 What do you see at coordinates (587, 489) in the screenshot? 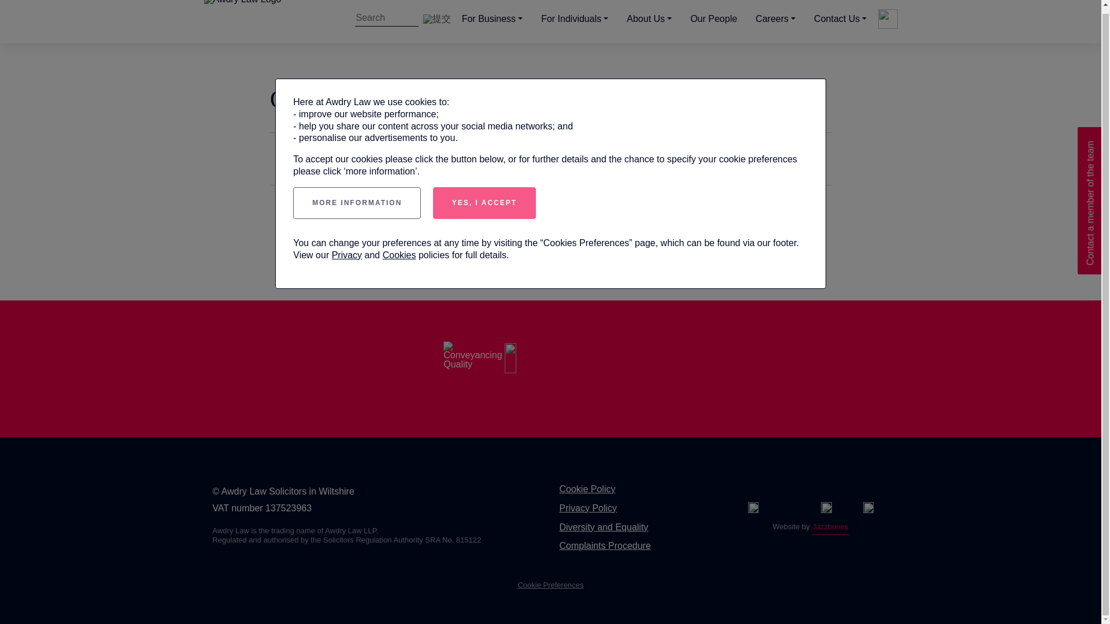
I see `Cookie Policy` at bounding box center [587, 489].